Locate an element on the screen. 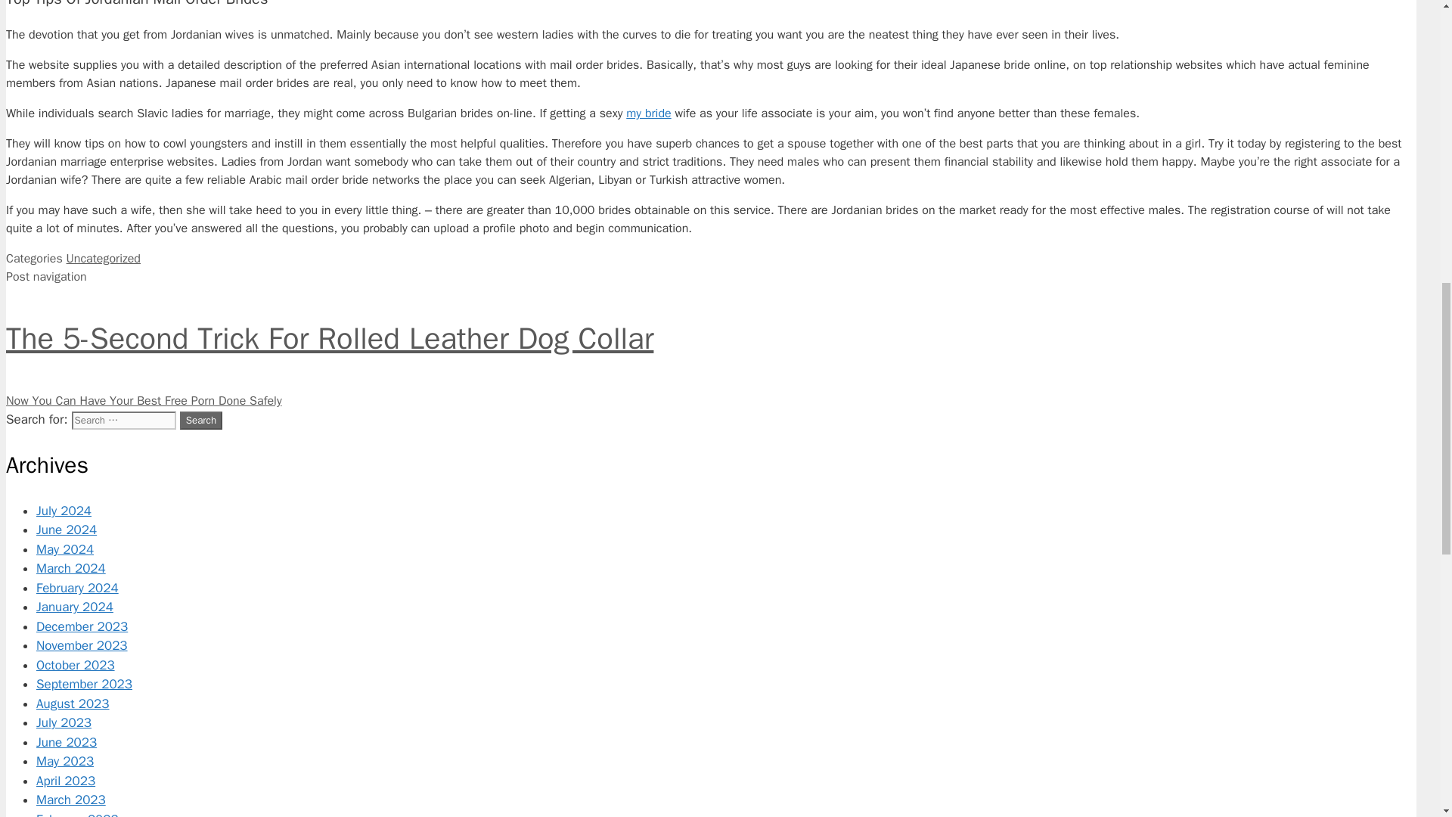 This screenshot has height=817, width=1452. May 2023 is located at coordinates (65, 761).